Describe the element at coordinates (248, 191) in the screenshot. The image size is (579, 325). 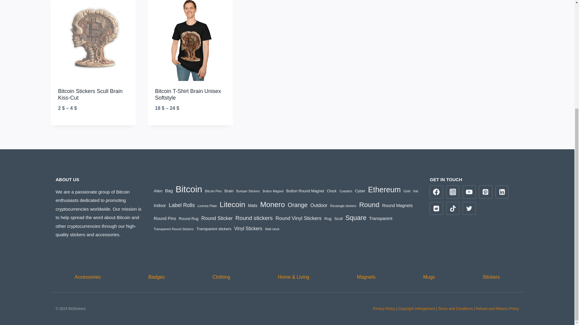
I see `Bumper Stickers` at that location.